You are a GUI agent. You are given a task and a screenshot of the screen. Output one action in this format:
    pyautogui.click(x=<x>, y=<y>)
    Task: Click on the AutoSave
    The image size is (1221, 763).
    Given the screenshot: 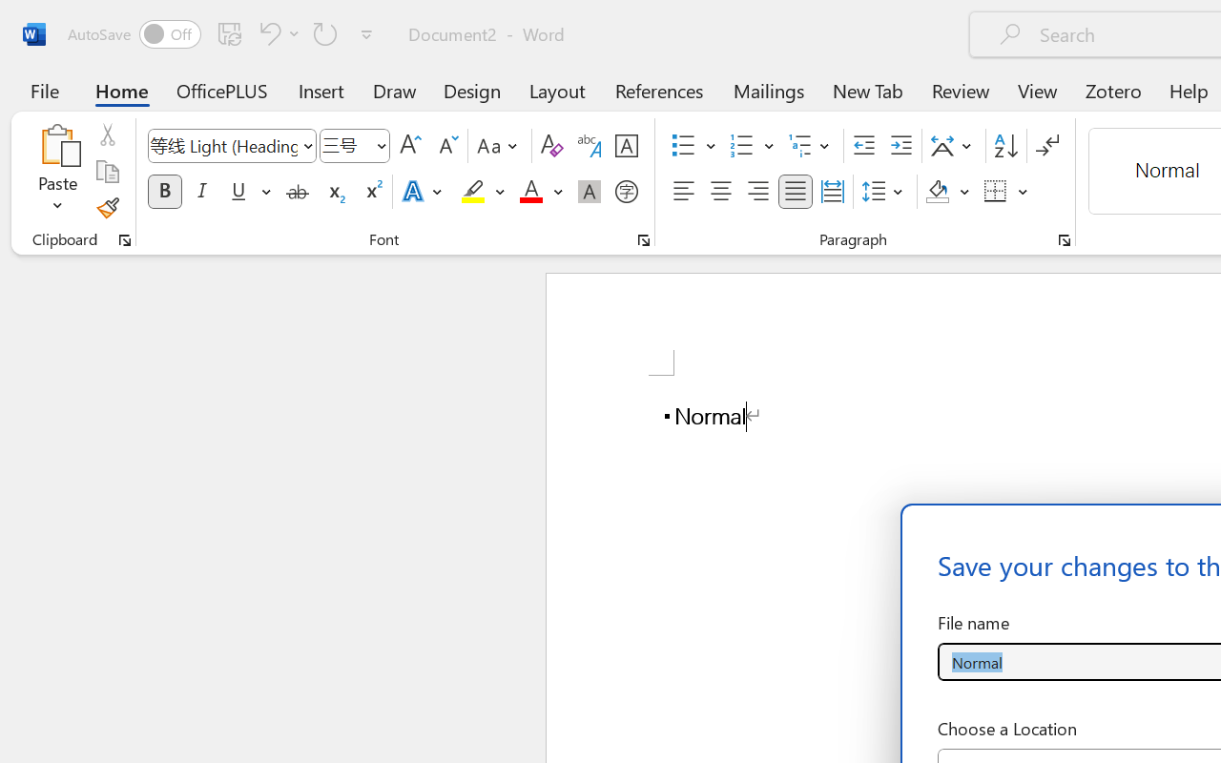 What is the action you would take?
    pyautogui.click(x=134, y=34)
    